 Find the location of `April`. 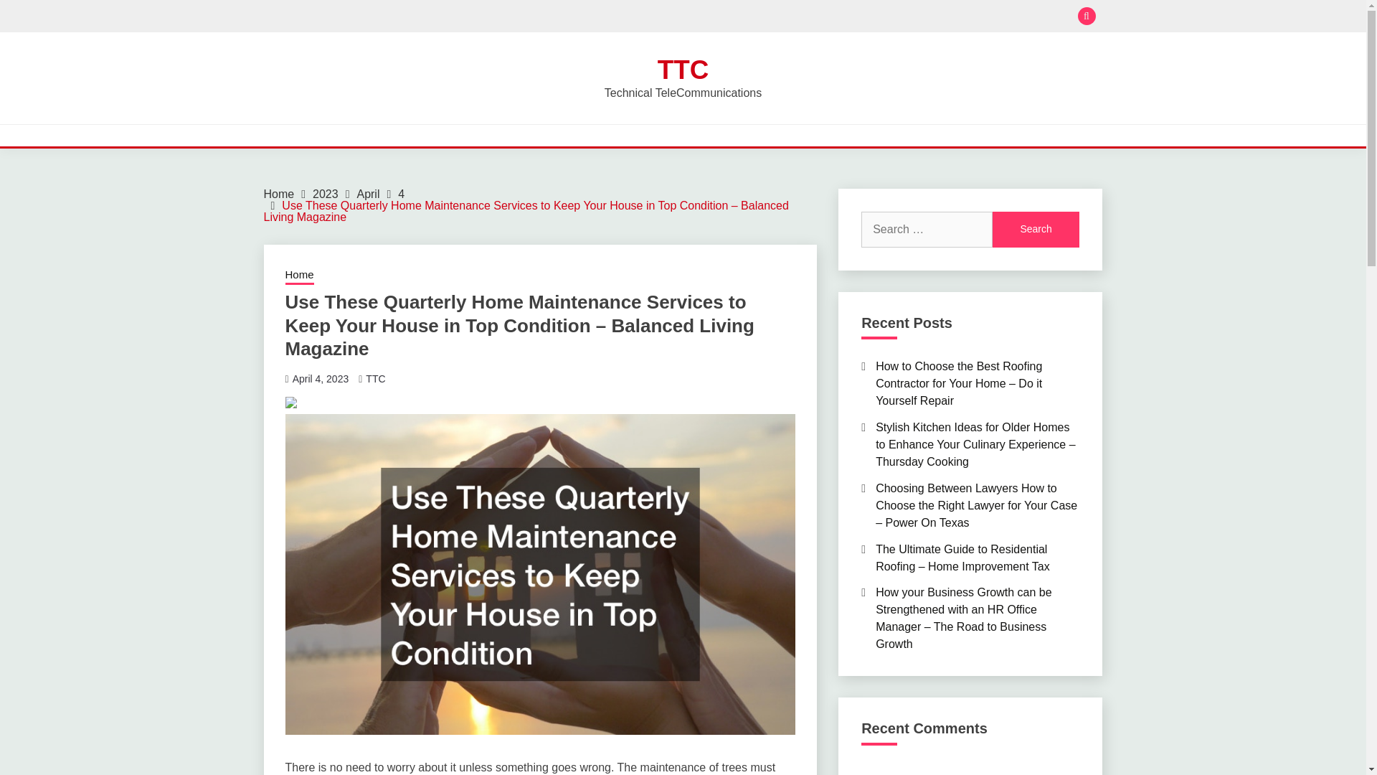

April is located at coordinates (368, 194).